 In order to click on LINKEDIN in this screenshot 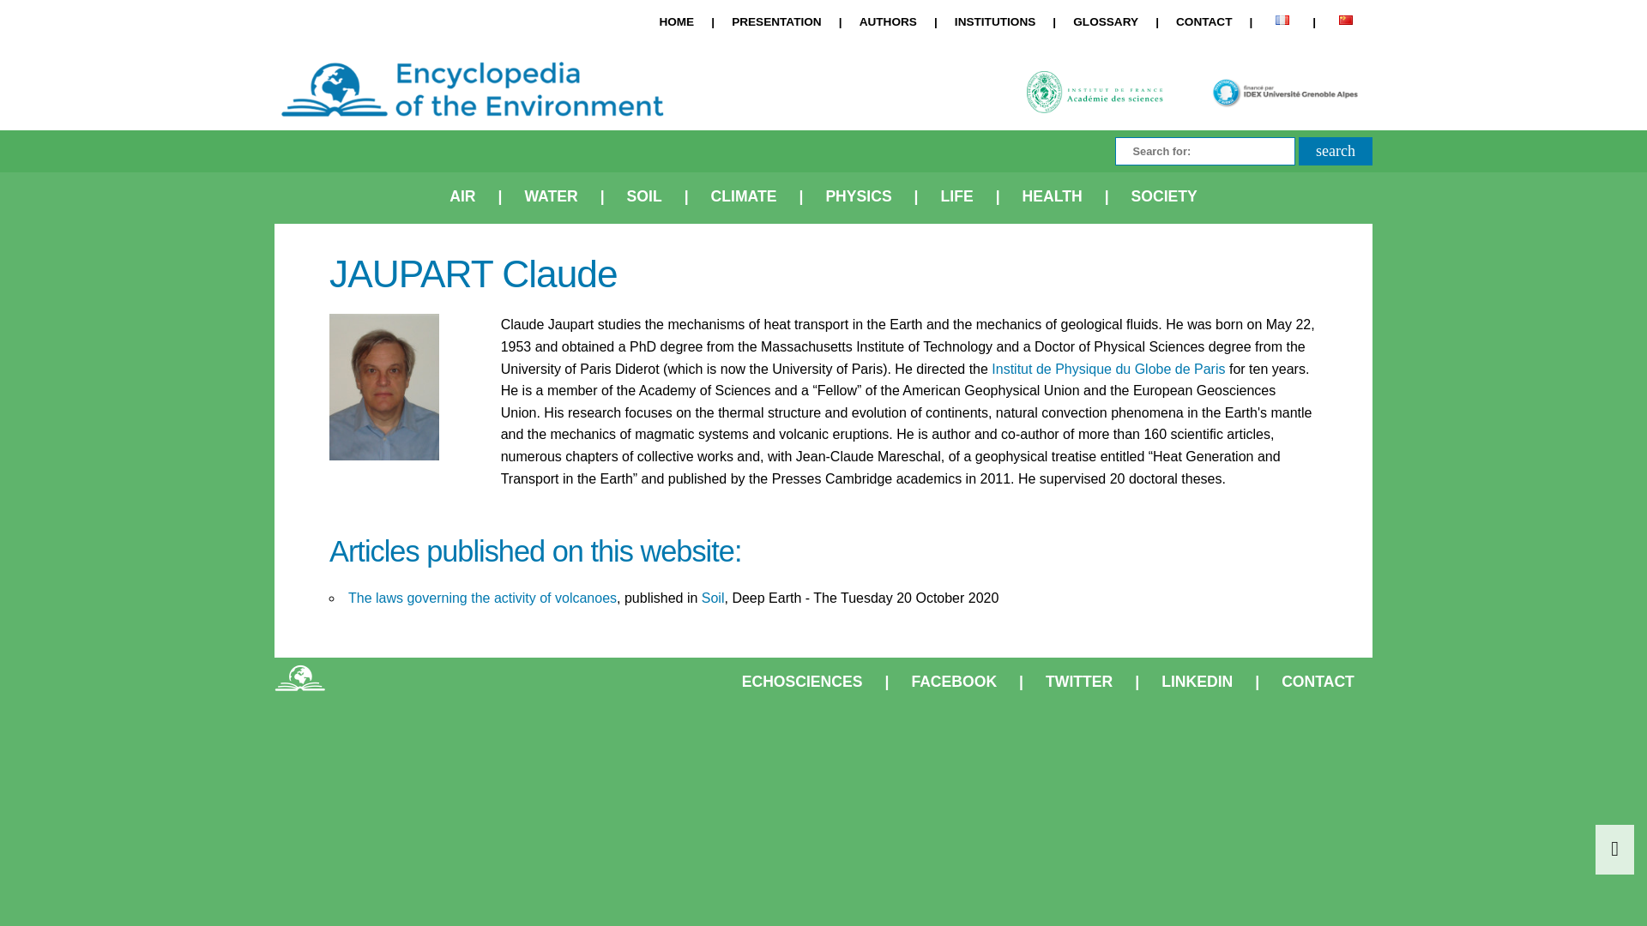, I will do `click(1196, 682)`.